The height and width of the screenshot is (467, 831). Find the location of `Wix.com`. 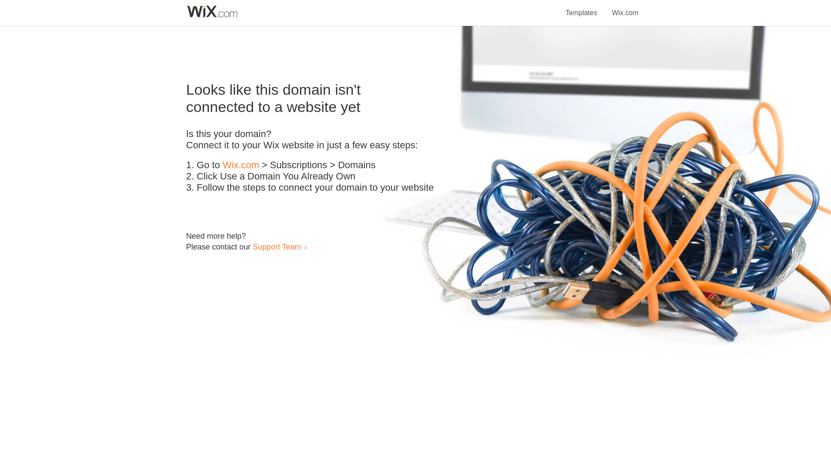

Wix.com is located at coordinates (241, 165).